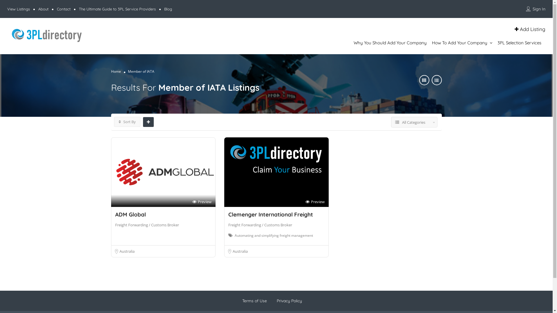  Describe the element at coordinates (117, 9) in the screenshot. I see `The Ultimate Guide to 3PL Service Providers` at that location.